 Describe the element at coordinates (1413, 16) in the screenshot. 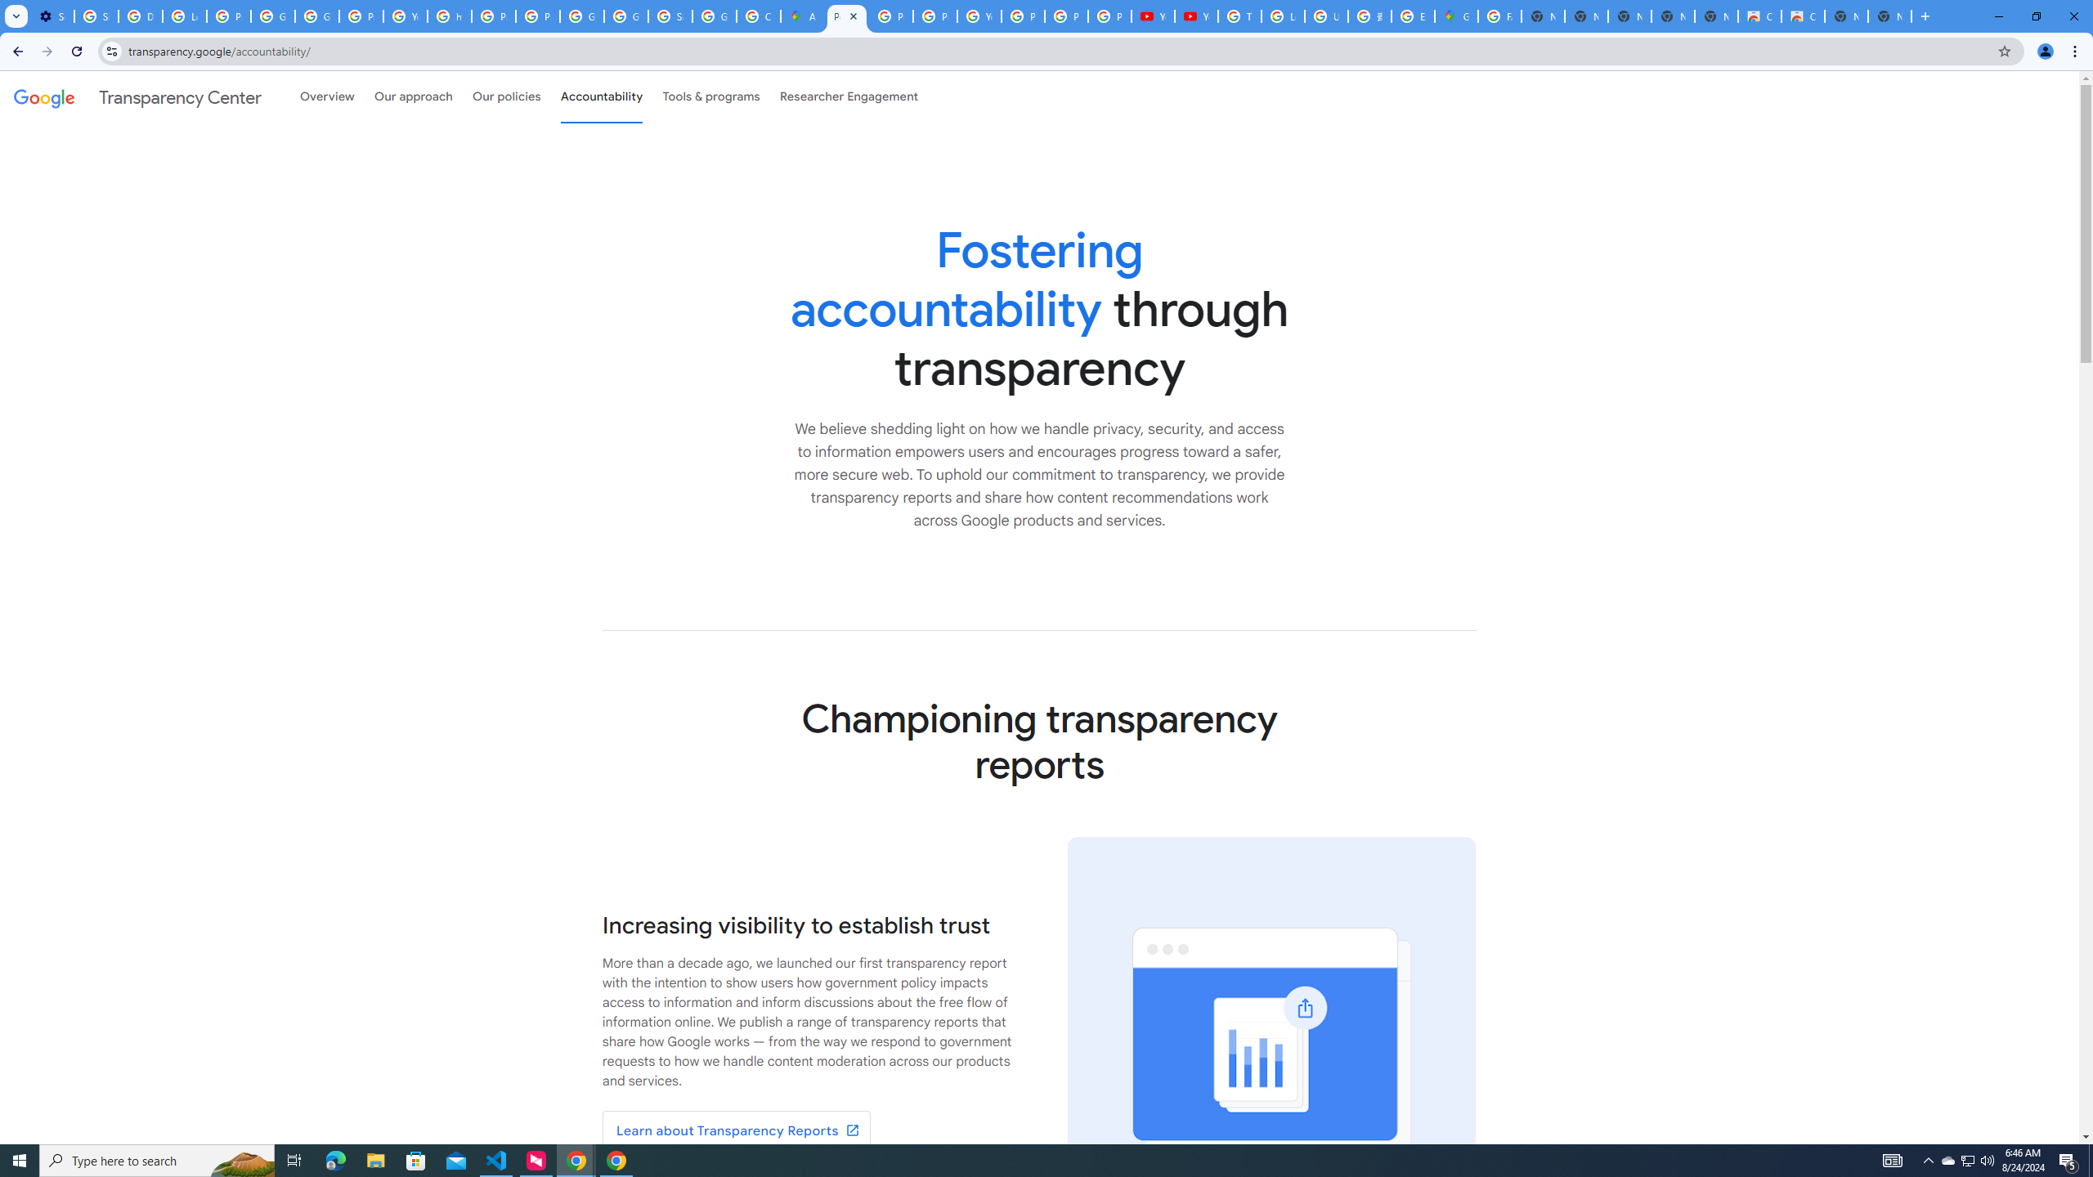

I see `Explore new street-level details - Google Maps Help` at that location.